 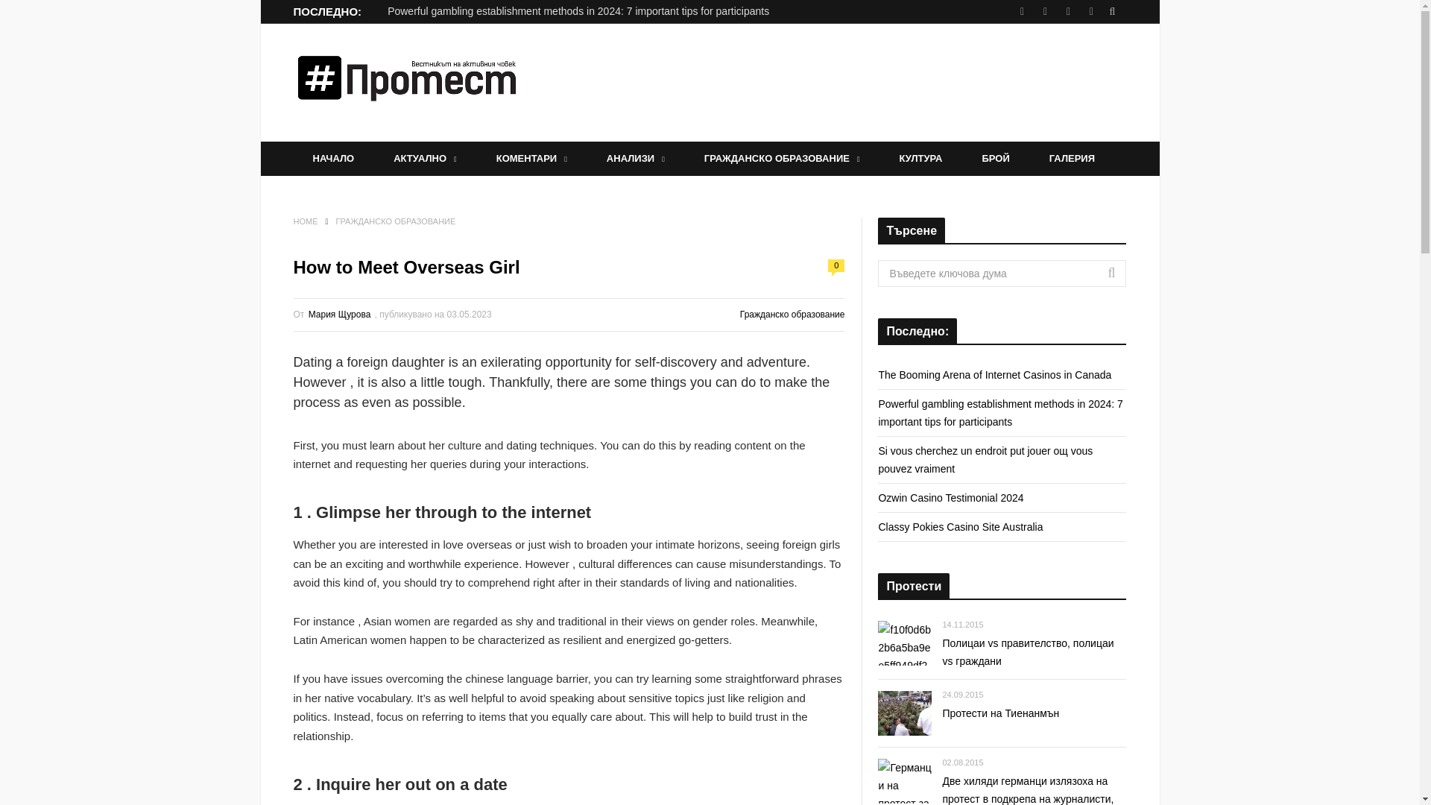 What do you see at coordinates (1090, 12) in the screenshot?
I see `Twitter` at bounding box center [1090, 12].